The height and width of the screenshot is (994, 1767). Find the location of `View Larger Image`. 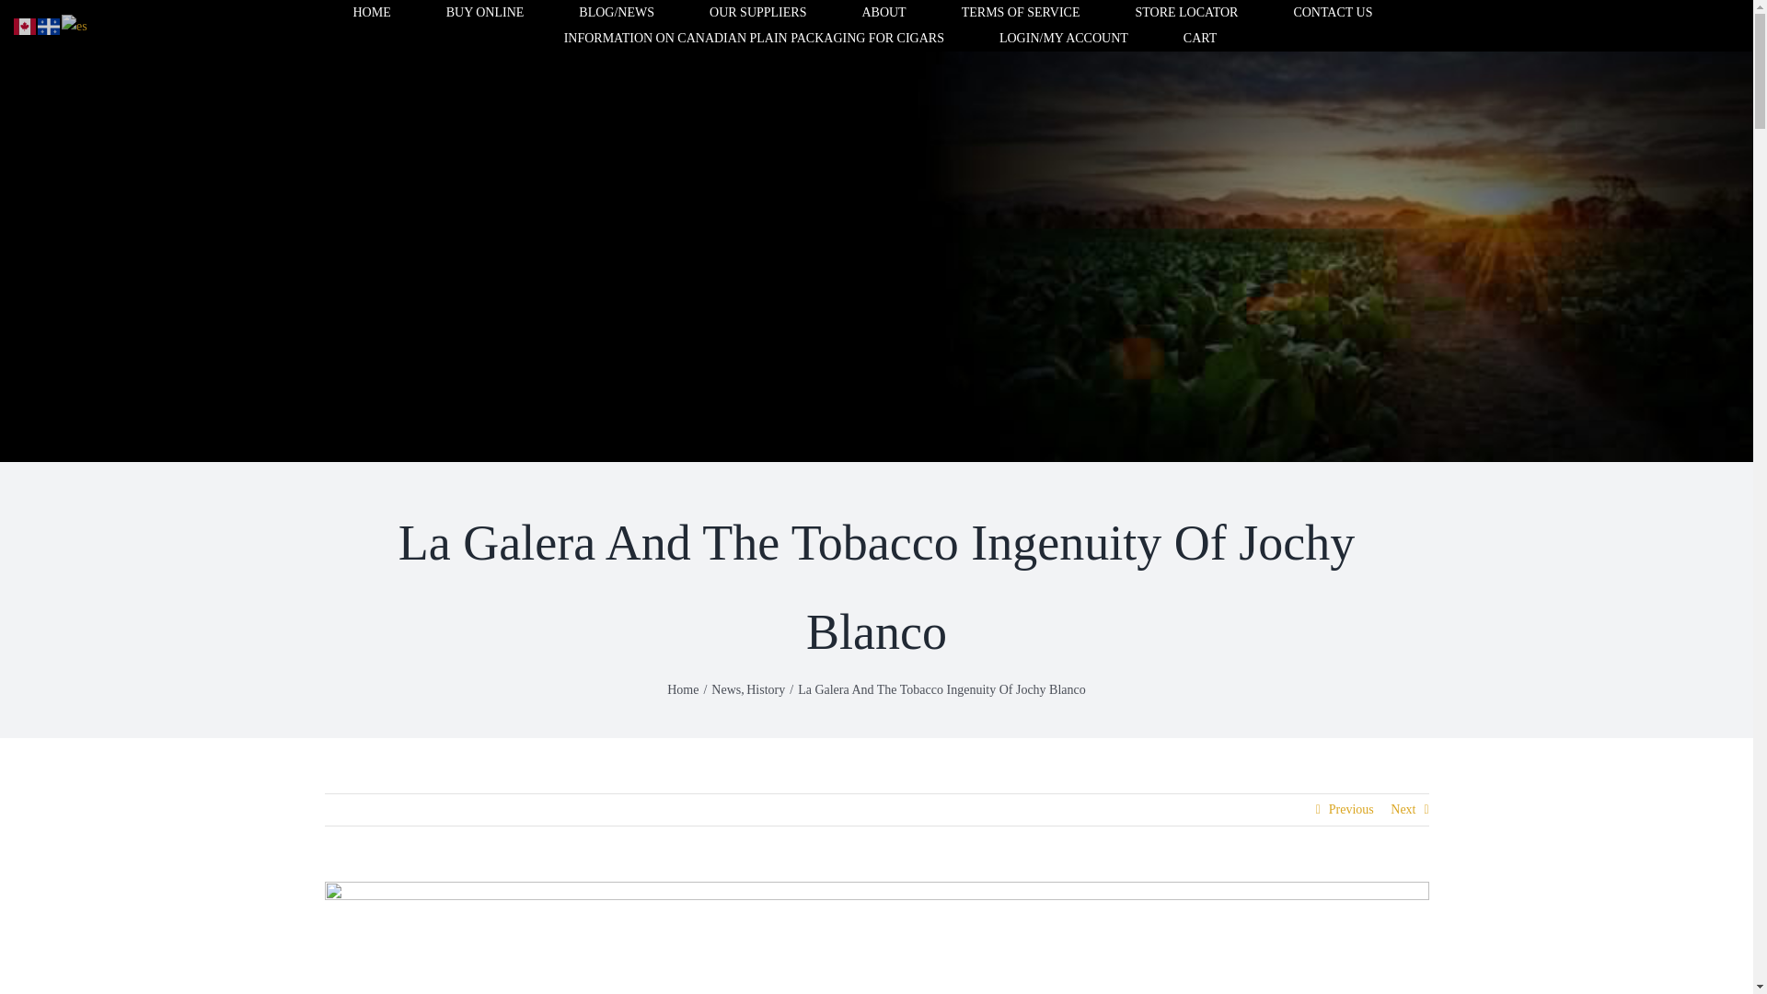

View Larger Image is located at coordinates (875, 937).